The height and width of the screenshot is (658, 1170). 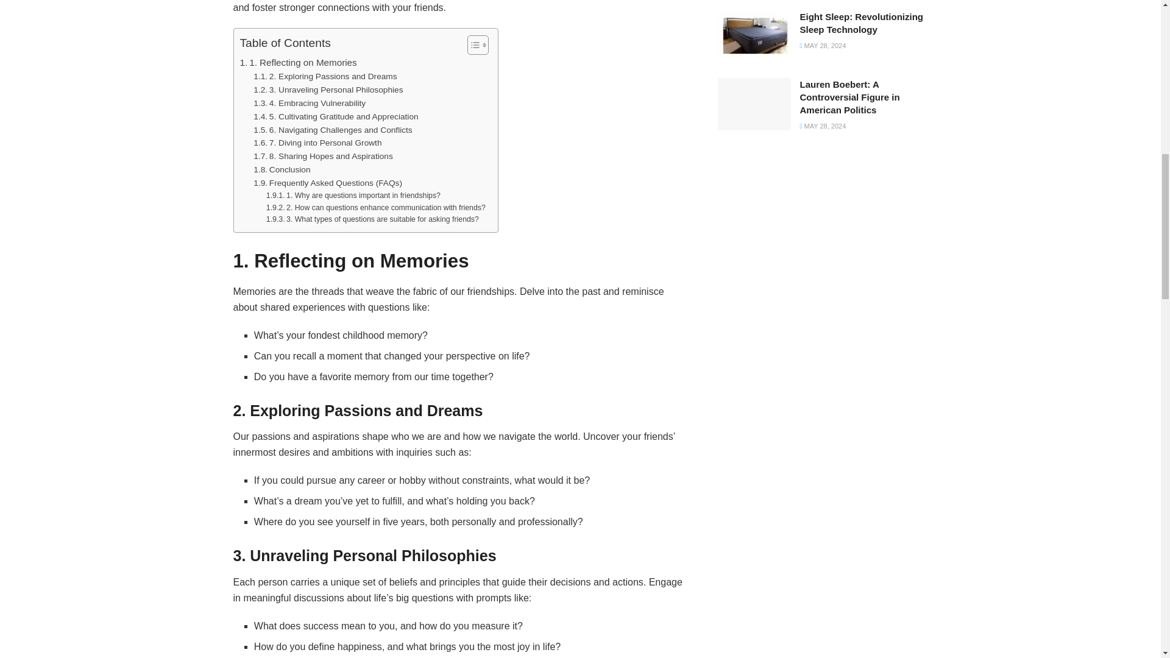 What do you see at coordinates (323, 156) in the screenshot?
I see `8. Sharing Hopes and Aspirations` at bounding box center [323, 156].